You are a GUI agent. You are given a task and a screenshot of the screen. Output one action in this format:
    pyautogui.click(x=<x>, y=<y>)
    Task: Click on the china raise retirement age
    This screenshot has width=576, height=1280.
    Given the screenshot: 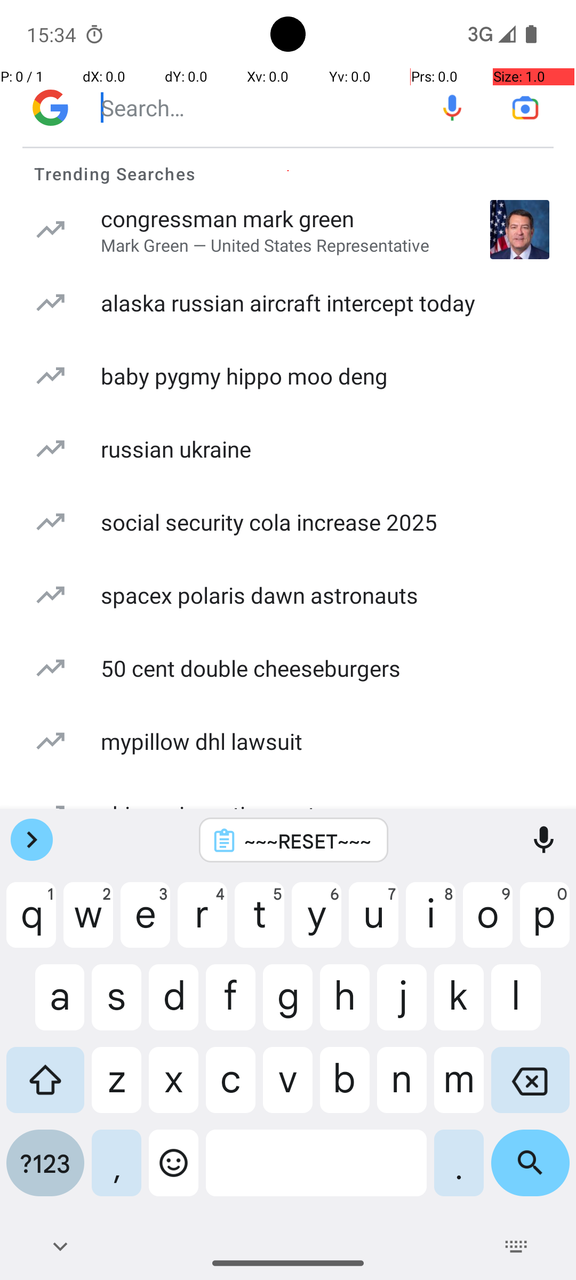 What is the action you would take?
    pyautogui.click(x=229, y=814)
    